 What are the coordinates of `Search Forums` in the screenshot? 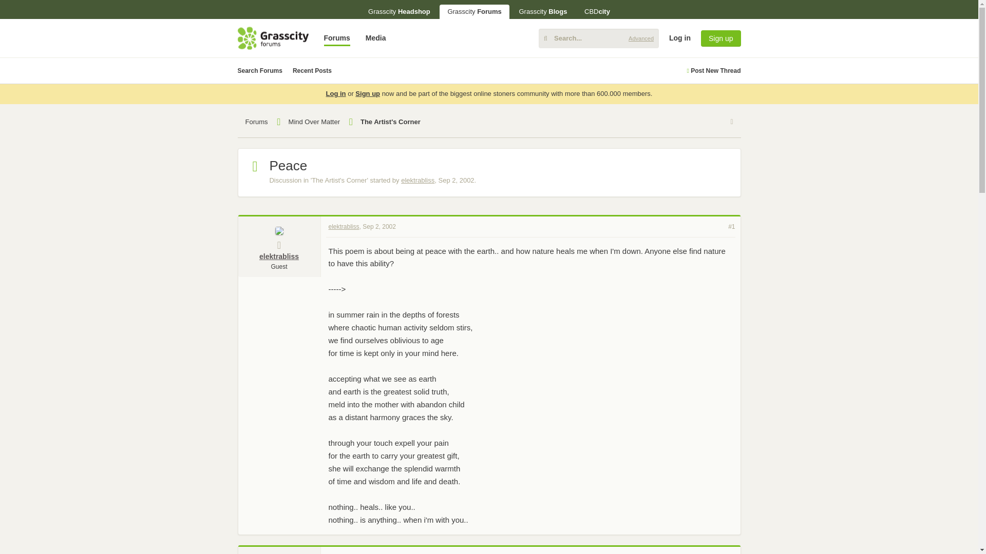 It's located at (260, 71).